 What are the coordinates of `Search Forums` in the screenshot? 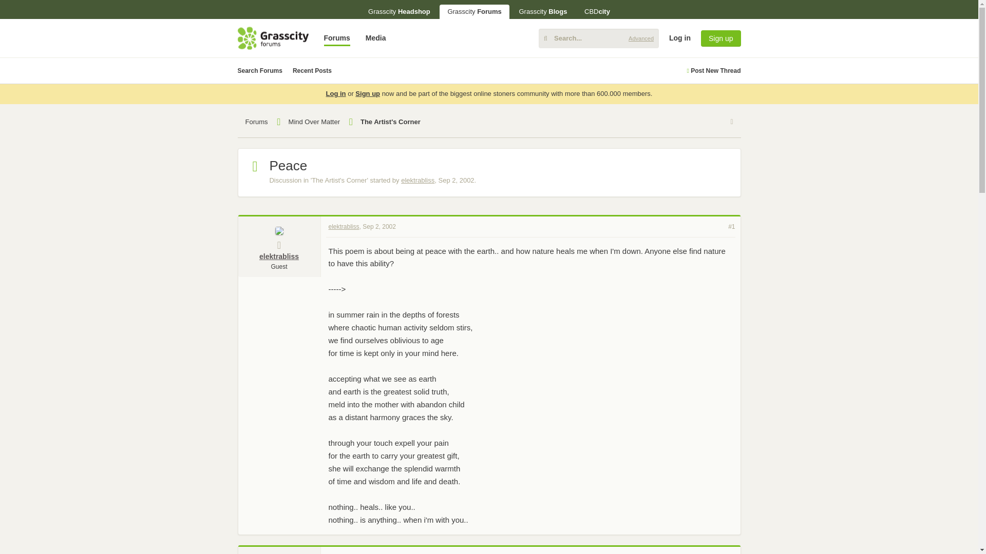 It's located at (260, 71).